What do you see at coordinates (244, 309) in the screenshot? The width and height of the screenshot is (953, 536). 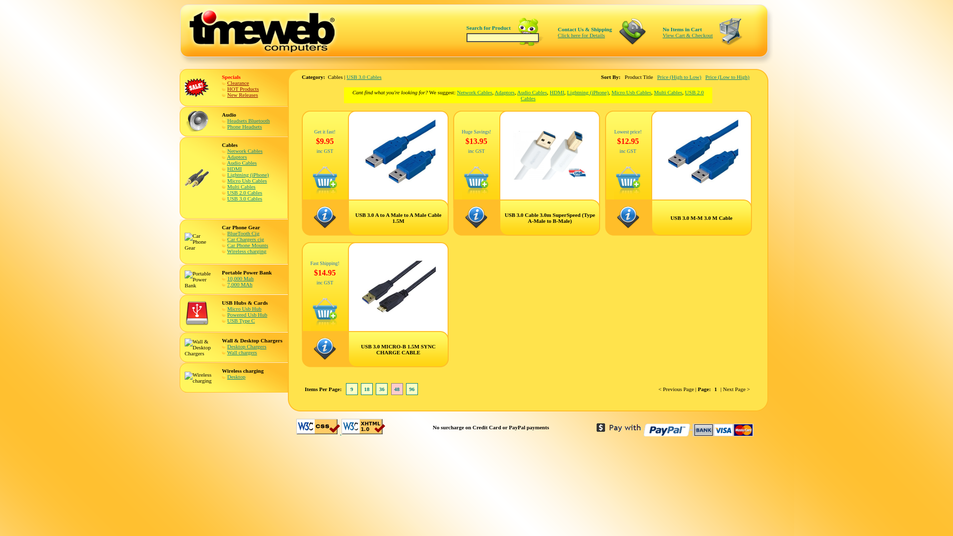 I see `Micro Usb Hub` at bounding box center [244, 309].